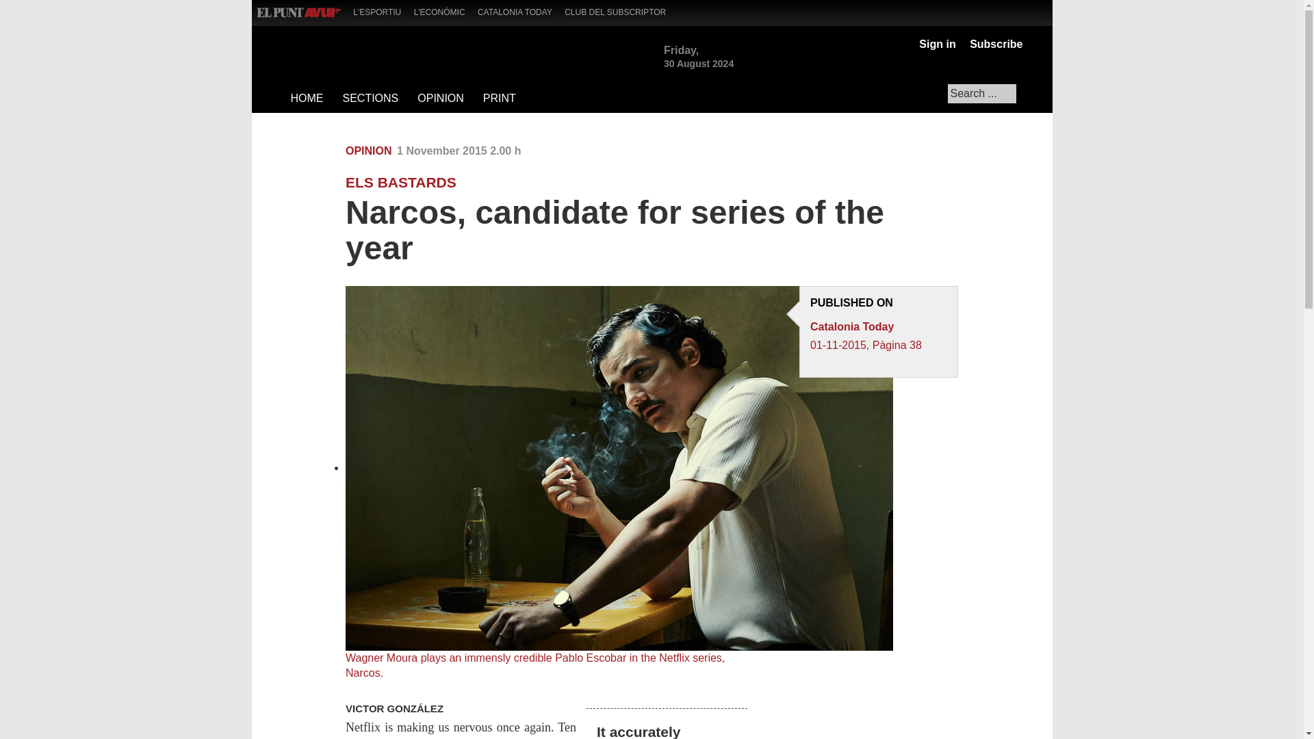 The height and width of the screenshot is (739, 1314). Describe the element at coordinates (620, 11) in the screenshot. I see `CLUB DEL SUBSCRIPTOR` at that location.